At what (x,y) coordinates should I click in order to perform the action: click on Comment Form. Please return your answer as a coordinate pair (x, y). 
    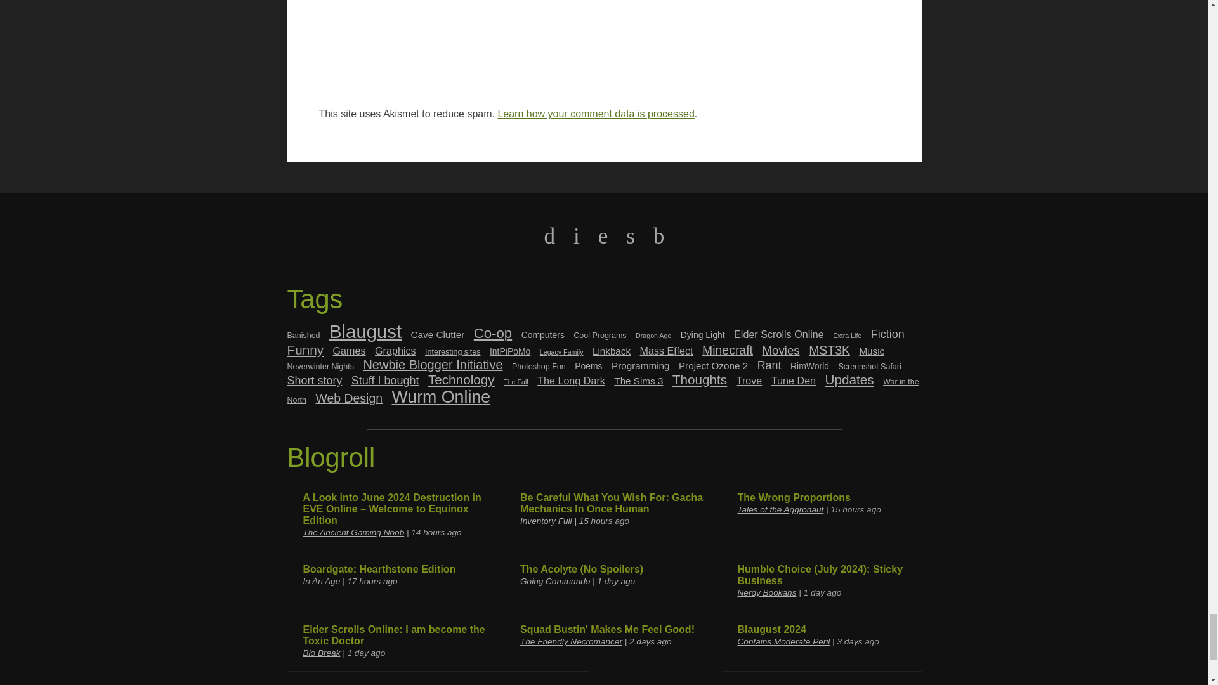
    Looking at the image, I should click on (603, 48).